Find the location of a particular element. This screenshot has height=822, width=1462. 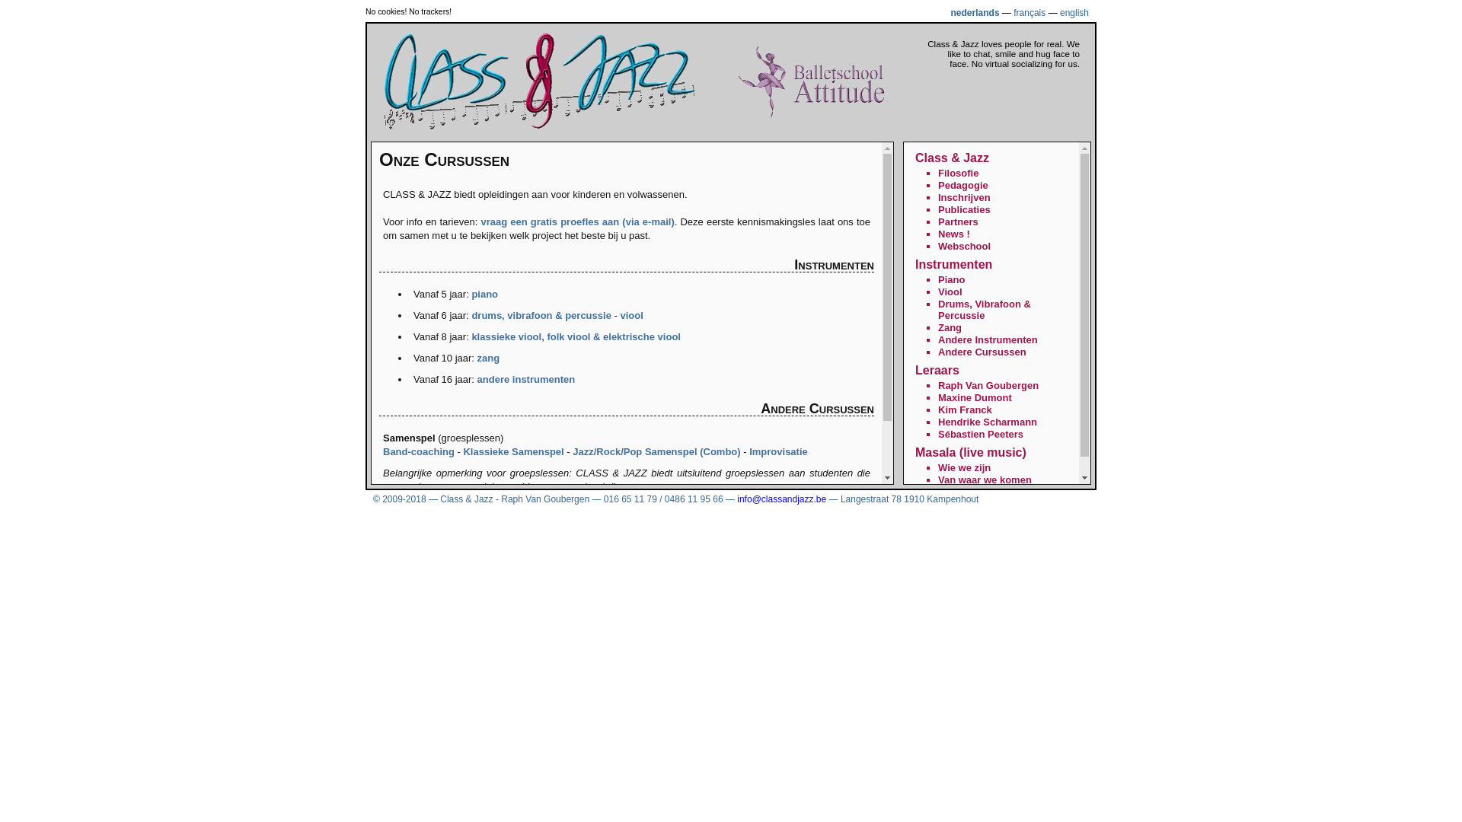

andere instrumenten is located at coordinates (527, 379).